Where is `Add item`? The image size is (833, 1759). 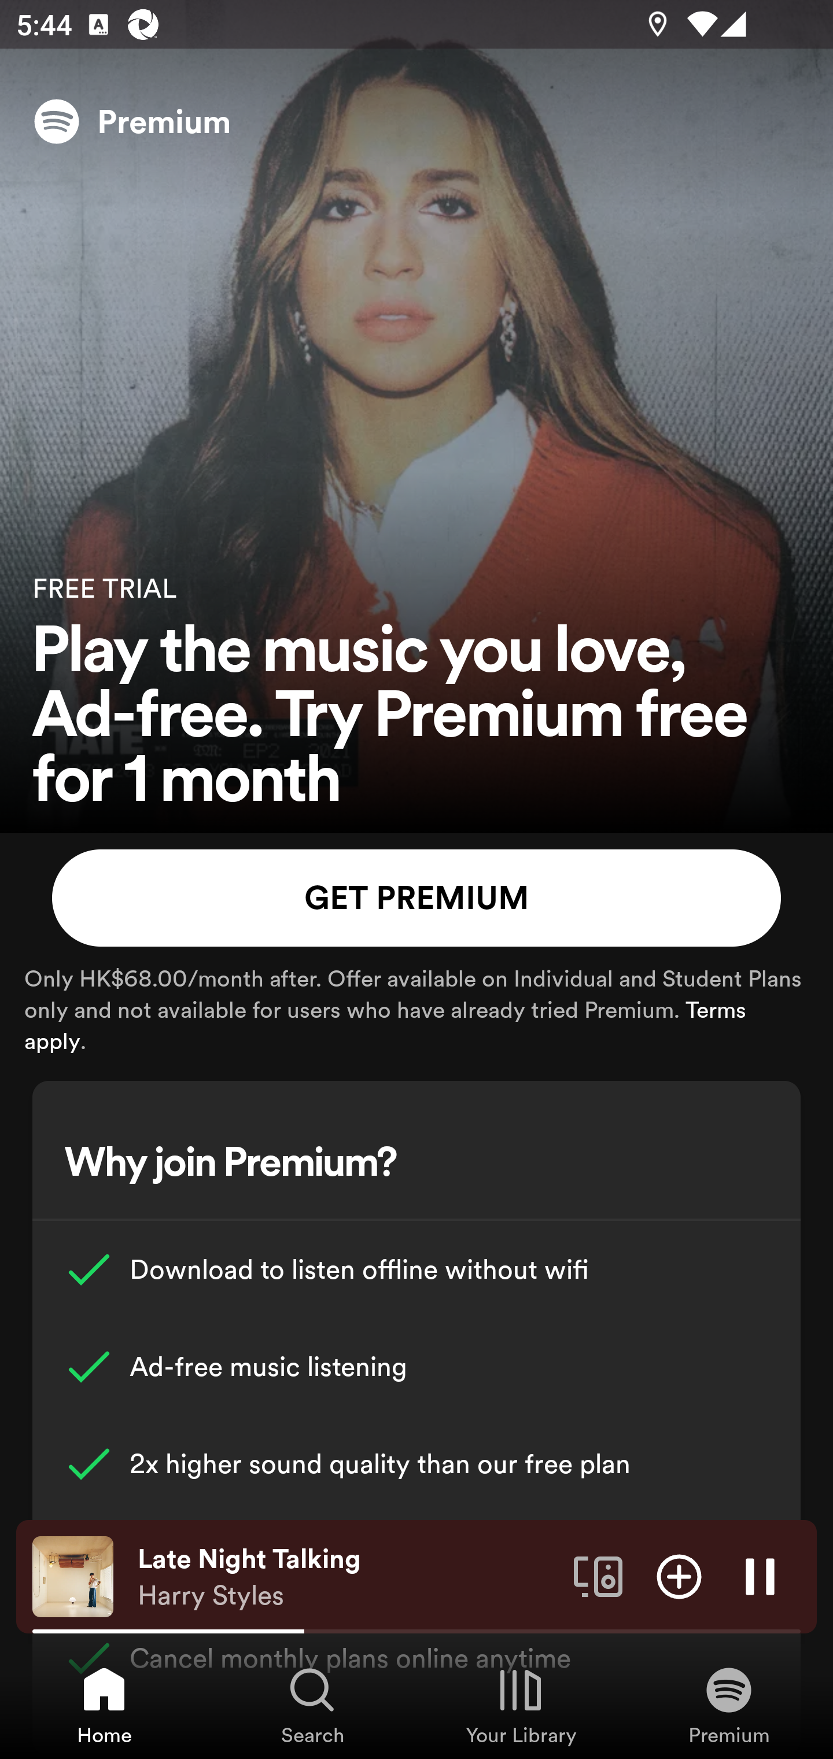
Add item is located at coordinates (679, 1576).